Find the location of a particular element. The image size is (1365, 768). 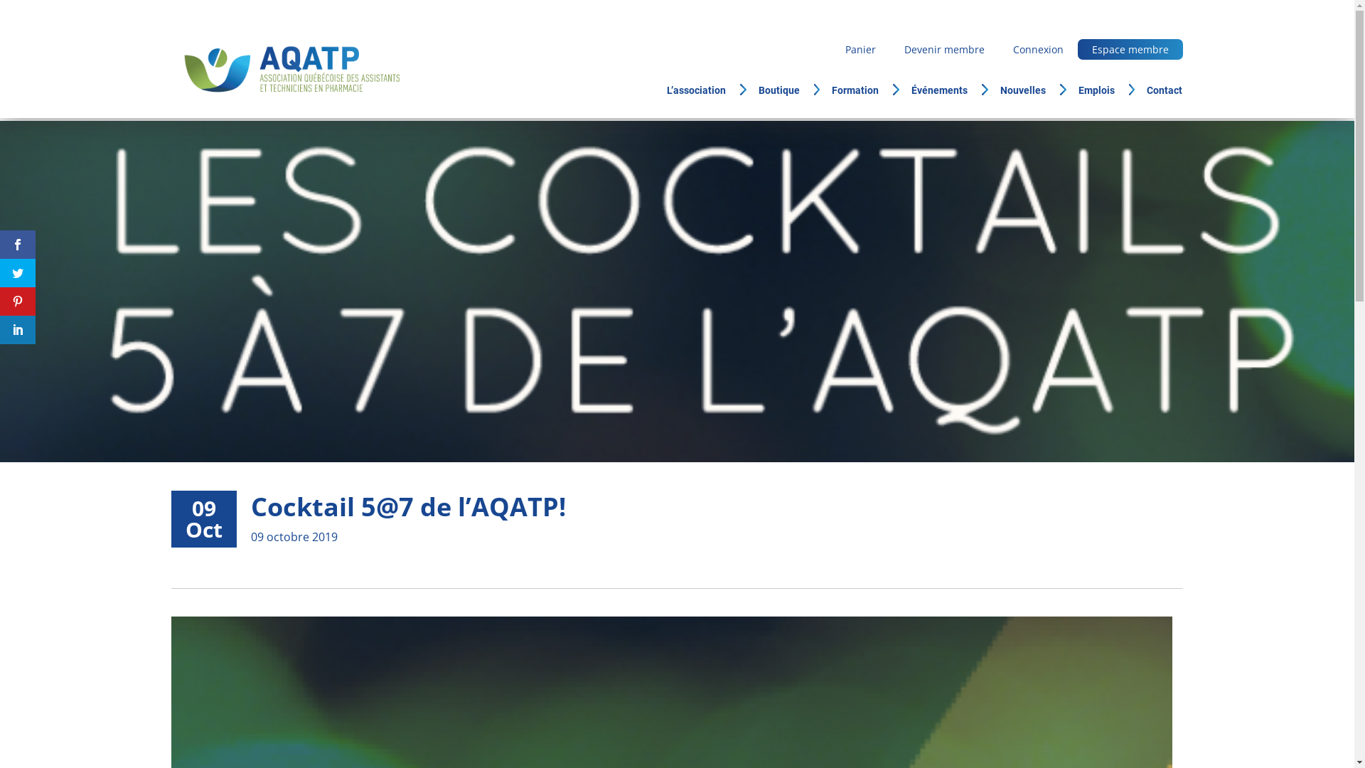

Connexion is located at coordinates (1038, 50).